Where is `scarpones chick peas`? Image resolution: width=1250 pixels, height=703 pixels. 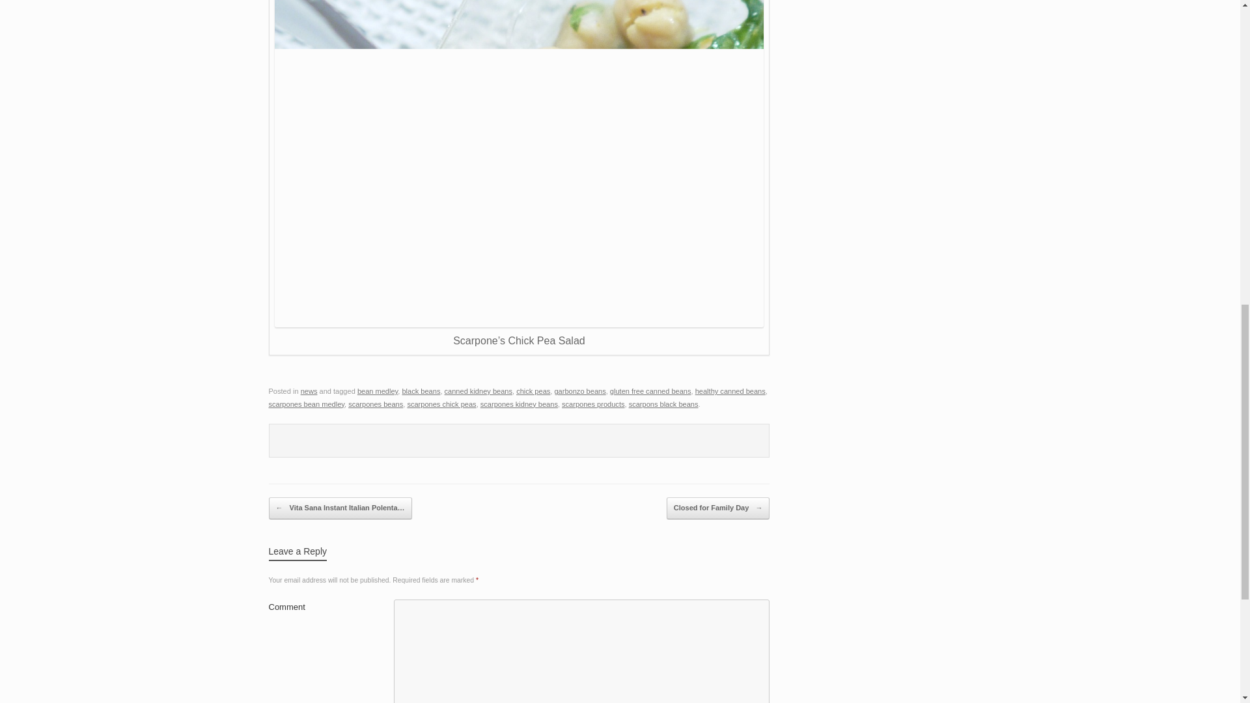 scarpones chick peas is located at coordinates (441, 404).